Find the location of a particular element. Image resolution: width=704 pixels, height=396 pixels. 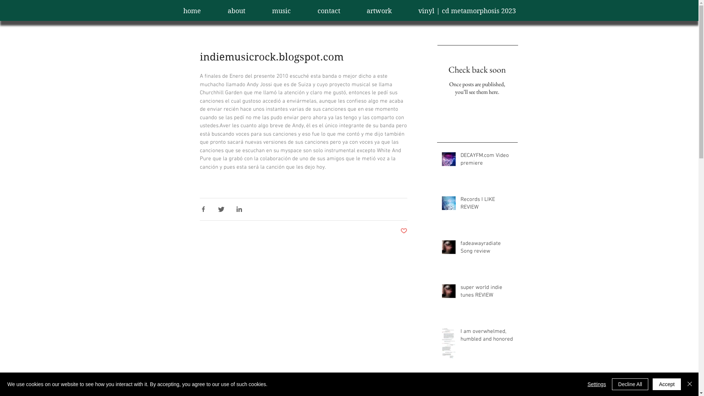

I am overwhelmed, humbled and honored is located at coordinates (487, 337).